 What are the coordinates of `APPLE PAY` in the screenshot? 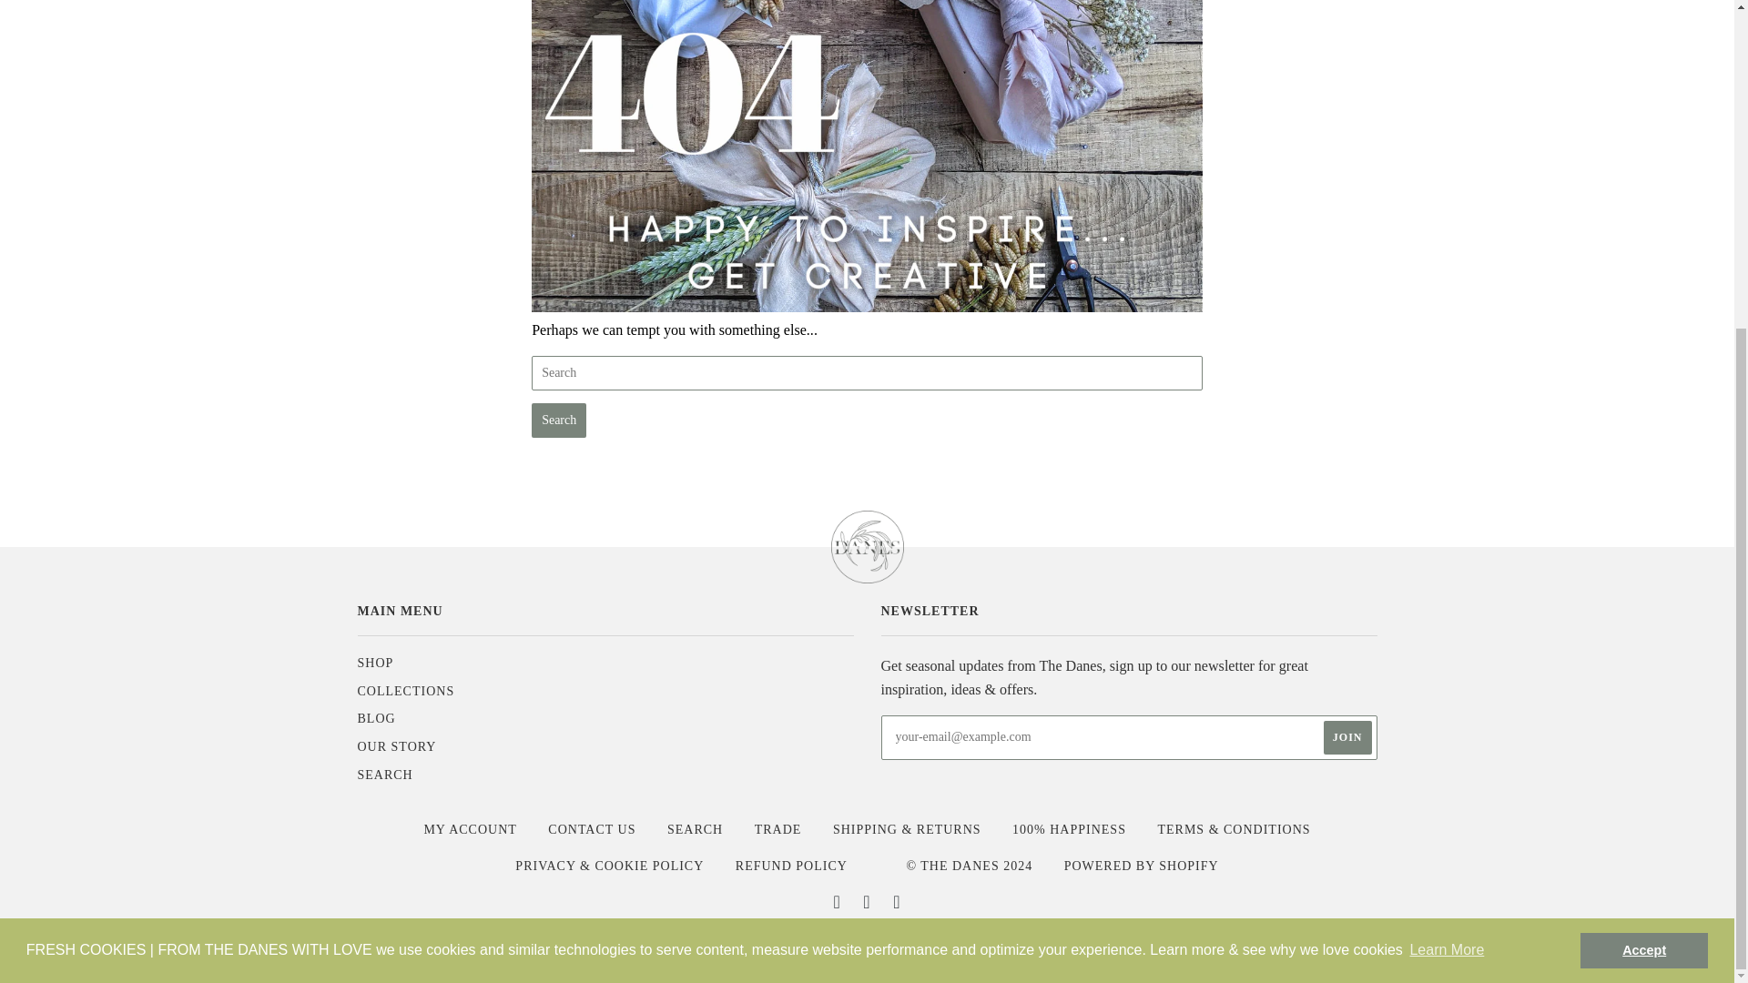 It's located at (650, 943).